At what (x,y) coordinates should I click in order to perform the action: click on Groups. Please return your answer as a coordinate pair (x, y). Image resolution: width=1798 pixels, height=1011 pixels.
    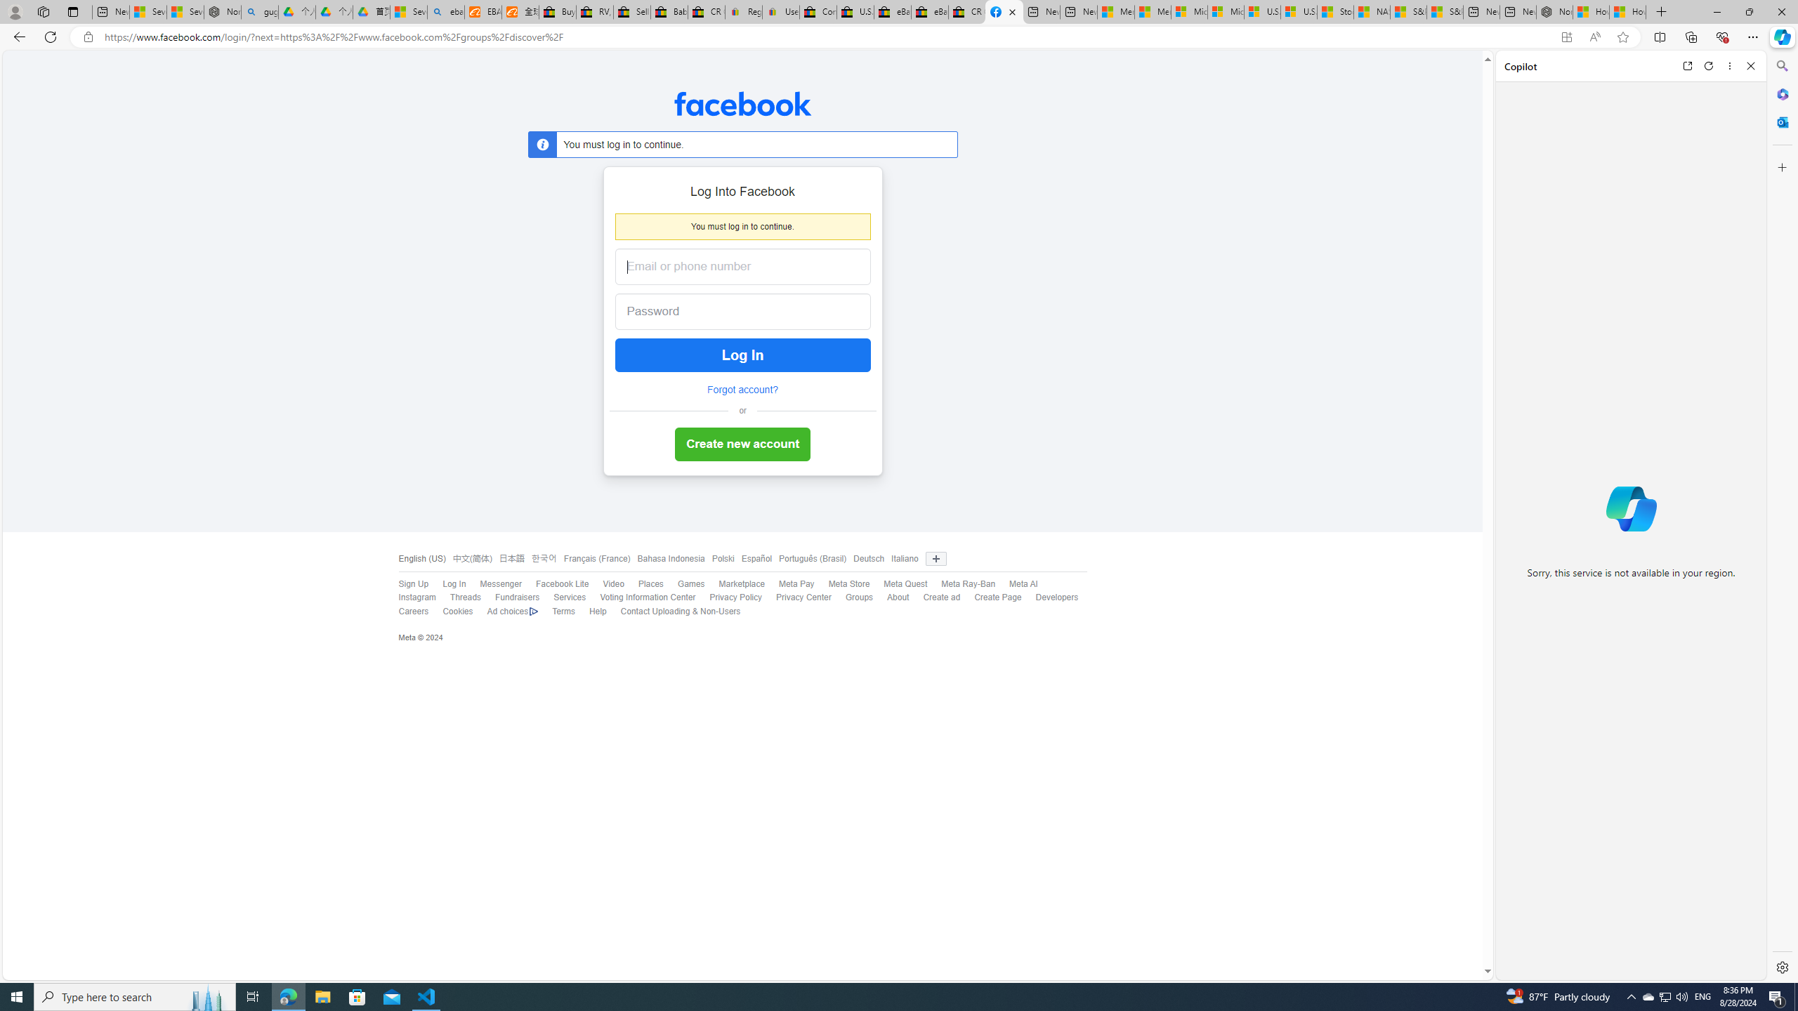
    Looking at the image, I should click on (852, 598).